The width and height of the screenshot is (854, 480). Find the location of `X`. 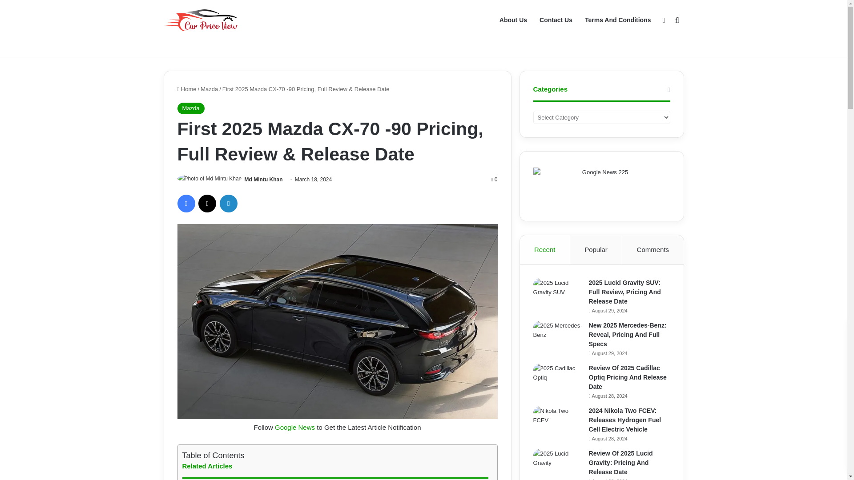

X is located at coordinates (207, 204).